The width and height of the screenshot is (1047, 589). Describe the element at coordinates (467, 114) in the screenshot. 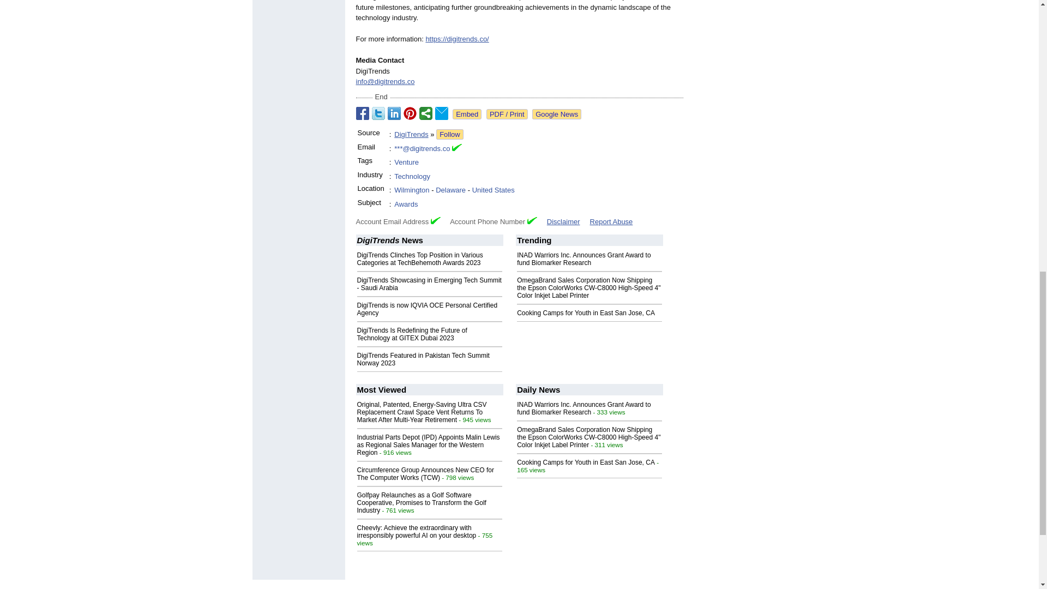

I see `Embed this press release in your website!` at that location.